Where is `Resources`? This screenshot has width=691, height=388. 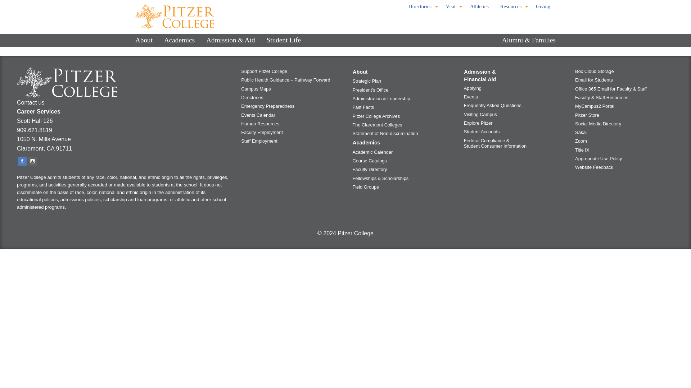 Resources is located at coordinates (512, 6).